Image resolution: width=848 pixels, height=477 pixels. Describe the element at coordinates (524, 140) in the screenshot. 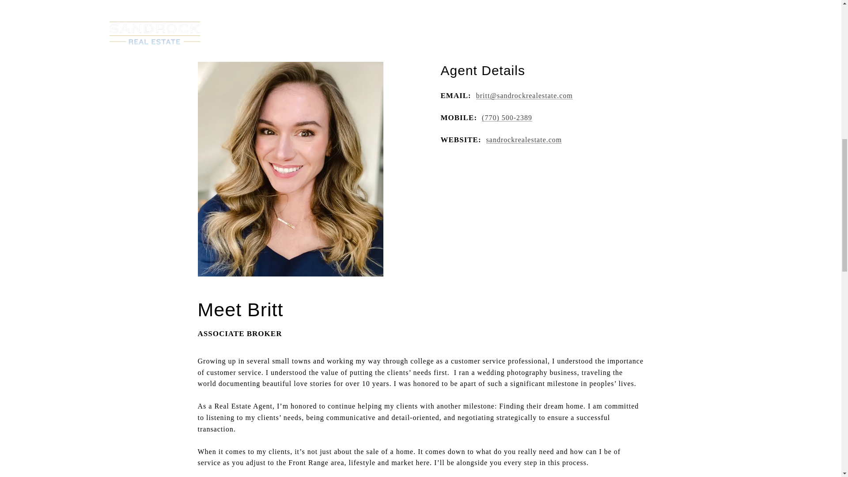

I see `sandrockrealestate.com` at that location.